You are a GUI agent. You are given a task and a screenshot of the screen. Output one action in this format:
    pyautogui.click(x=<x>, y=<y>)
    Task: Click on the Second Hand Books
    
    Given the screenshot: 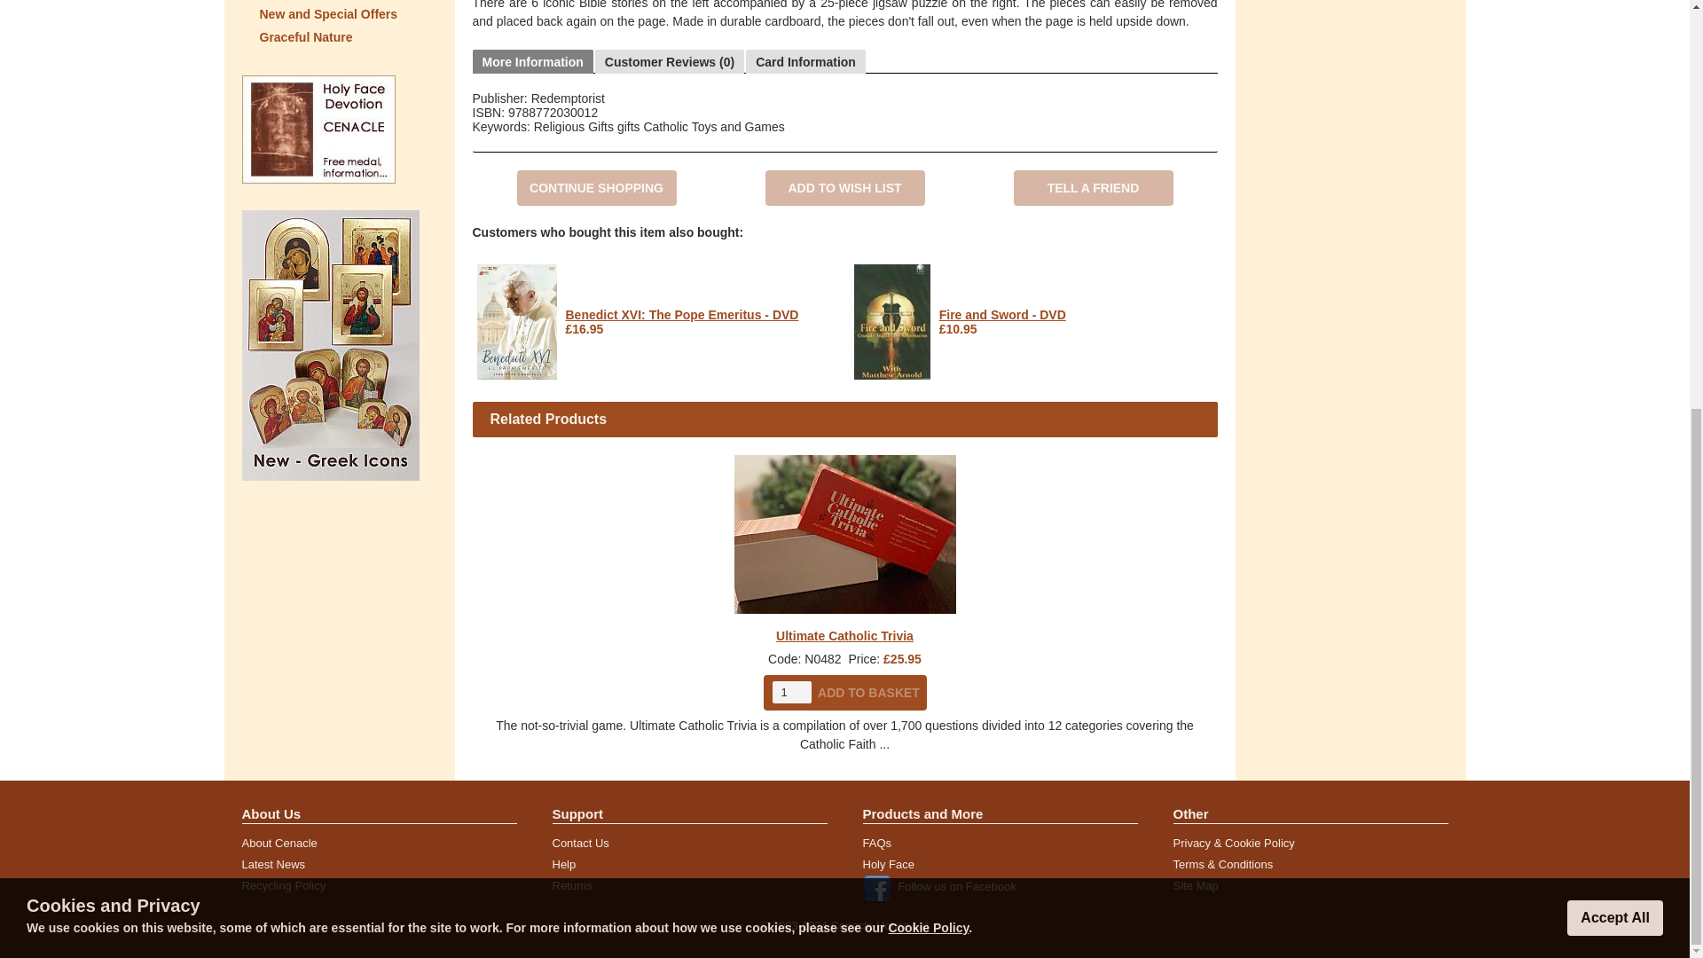 What is the action you would take?
    pyautogui.click(x=339, y=2)
    